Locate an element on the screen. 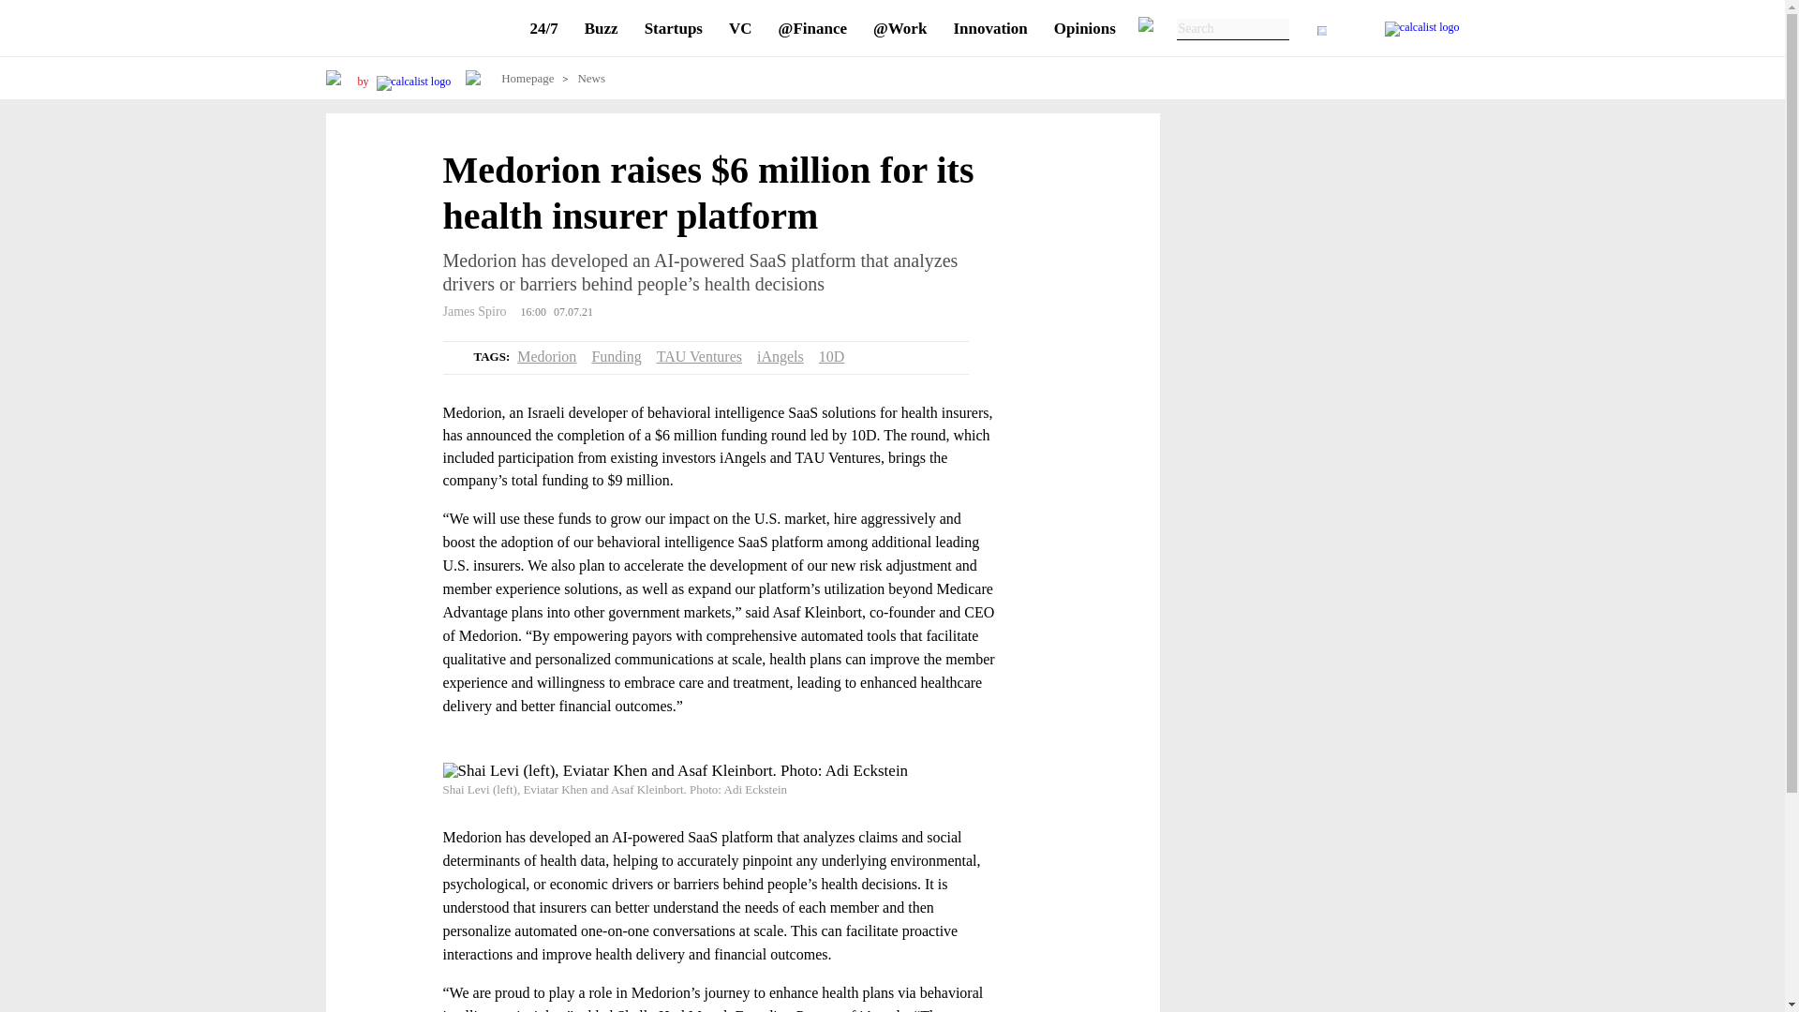 The image size is (1799, 1012). Finance is located at coordinates (813, 28).